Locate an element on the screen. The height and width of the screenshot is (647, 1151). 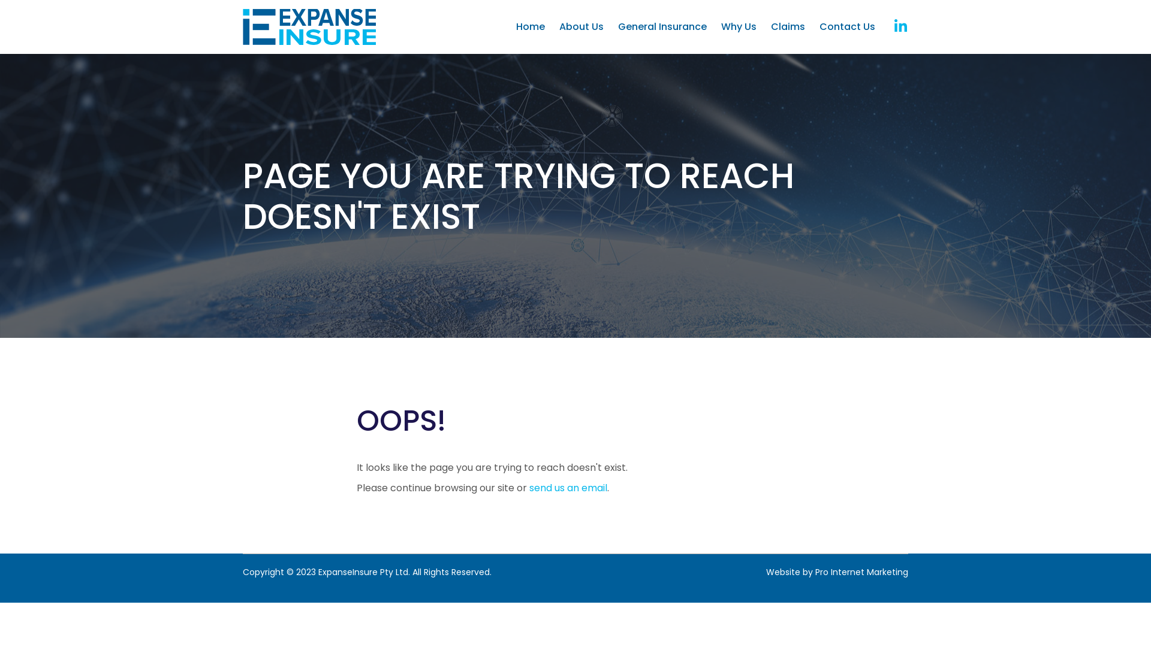
Claims is located at coordinates (788, 26).